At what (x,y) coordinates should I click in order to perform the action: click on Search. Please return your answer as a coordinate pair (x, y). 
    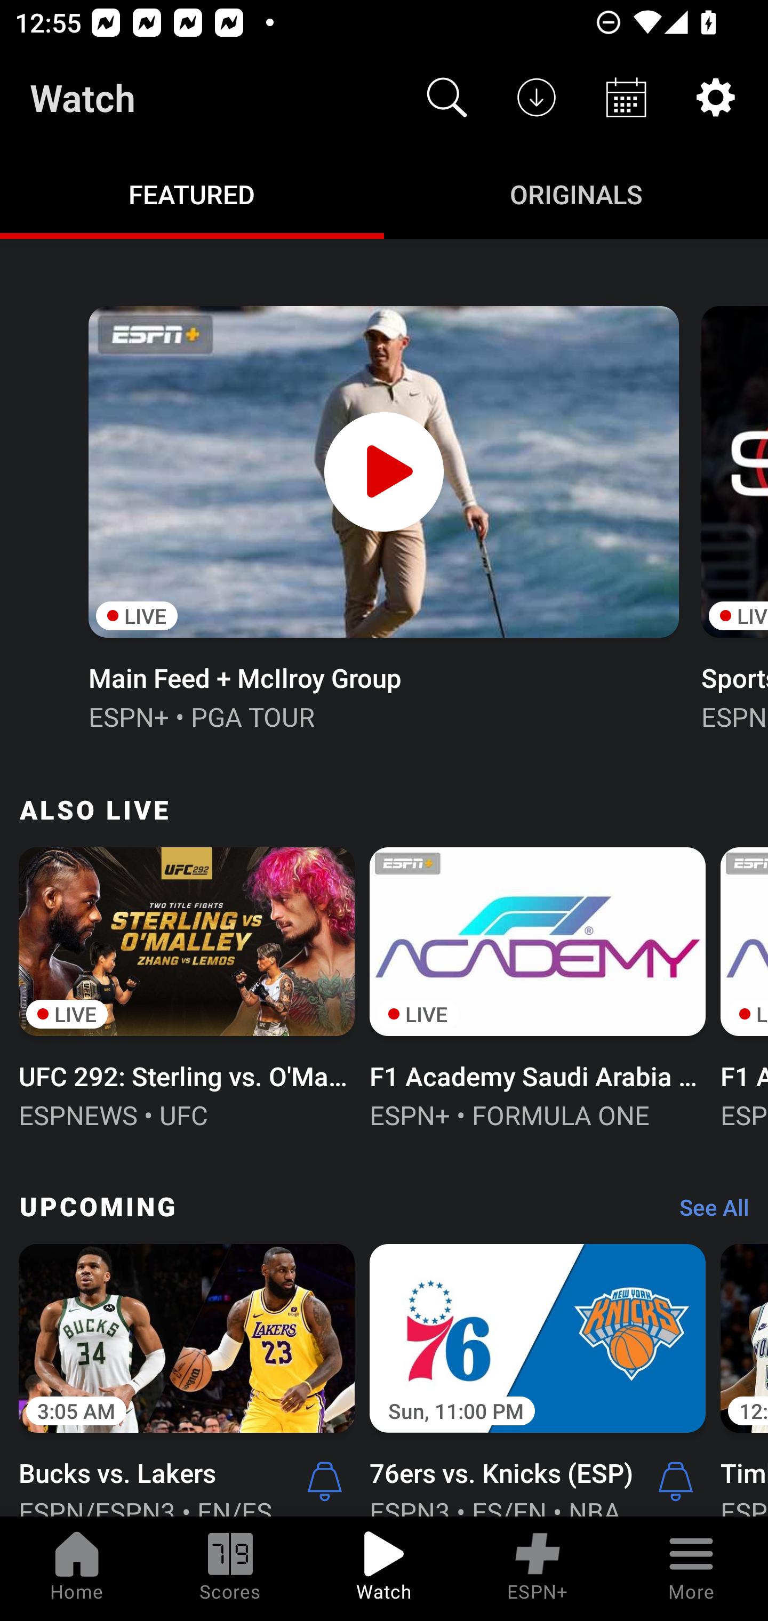
    Looking at the image, I should click on (447, 97).